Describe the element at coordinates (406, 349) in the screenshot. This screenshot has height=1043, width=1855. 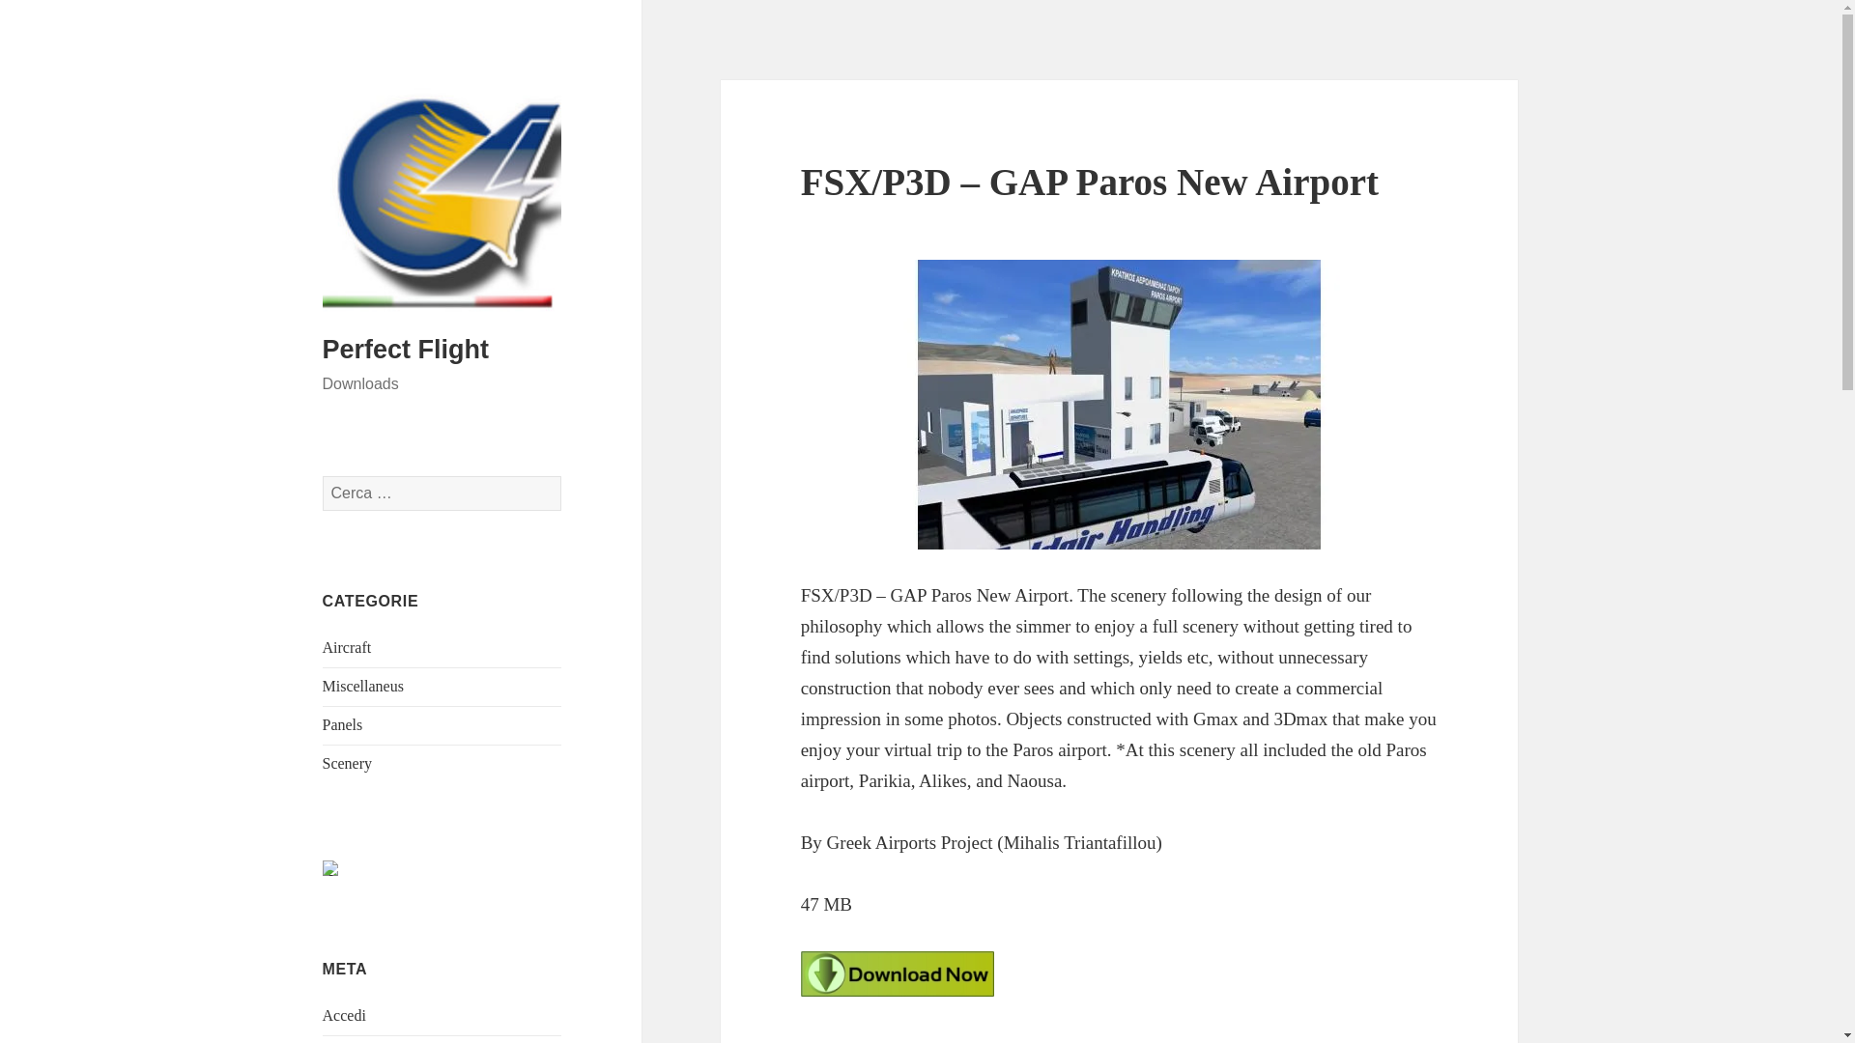
I see `Perfect Flight` at that location.